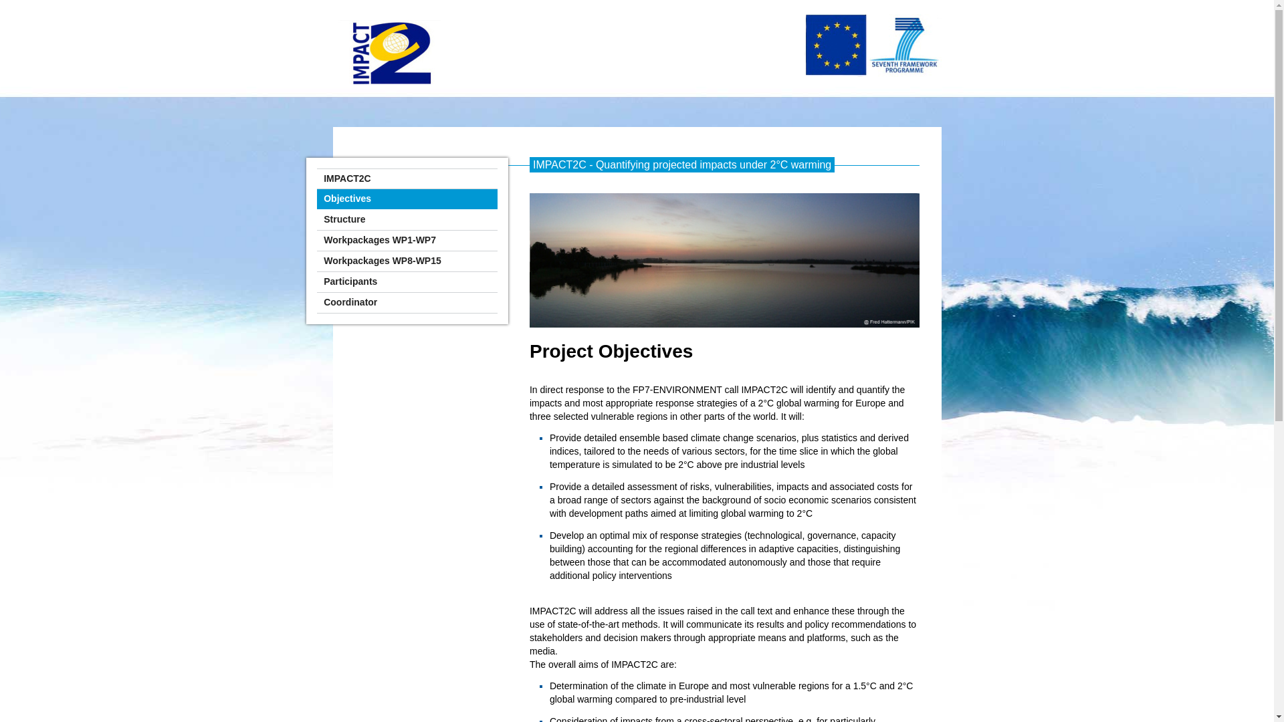  What do you see at coordinates (407, 220) in the screenshot?
I see `Structure` at bounding box center [407, 220].